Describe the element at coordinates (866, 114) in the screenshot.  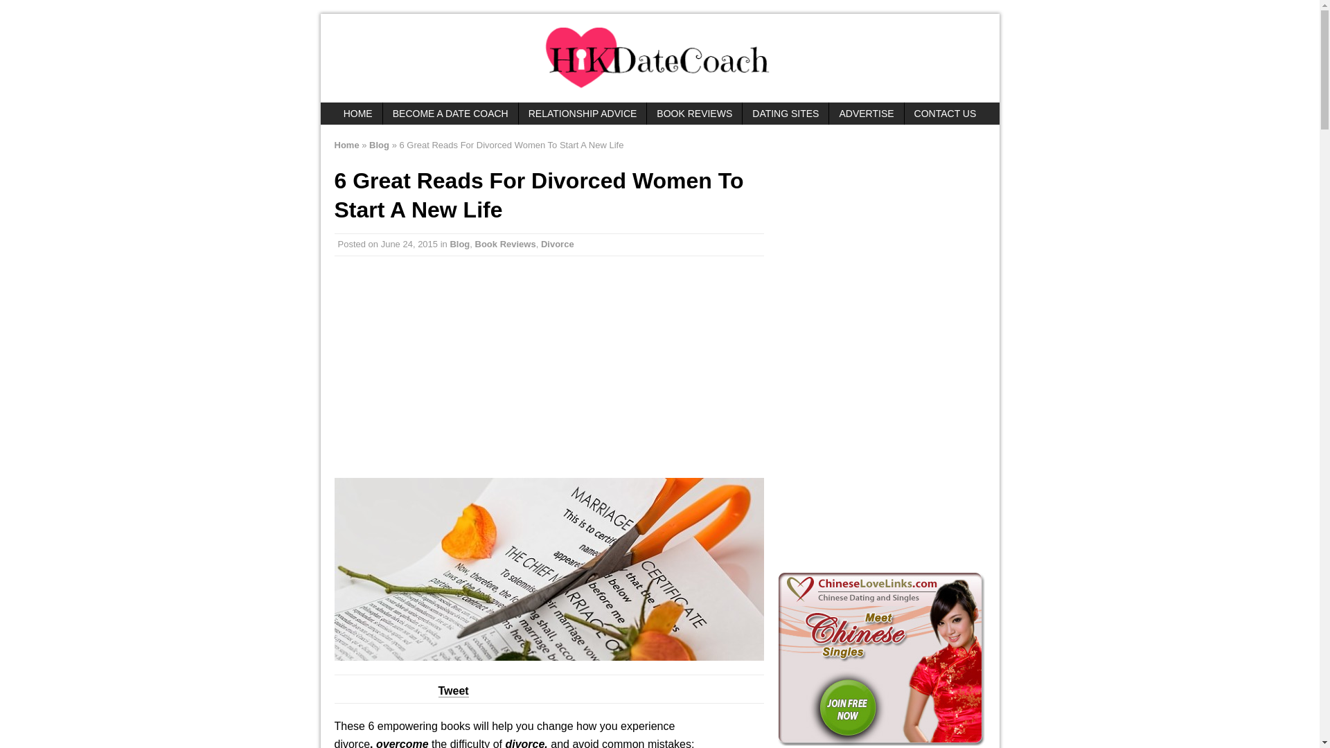
I see `ADVERTISE` at that location.